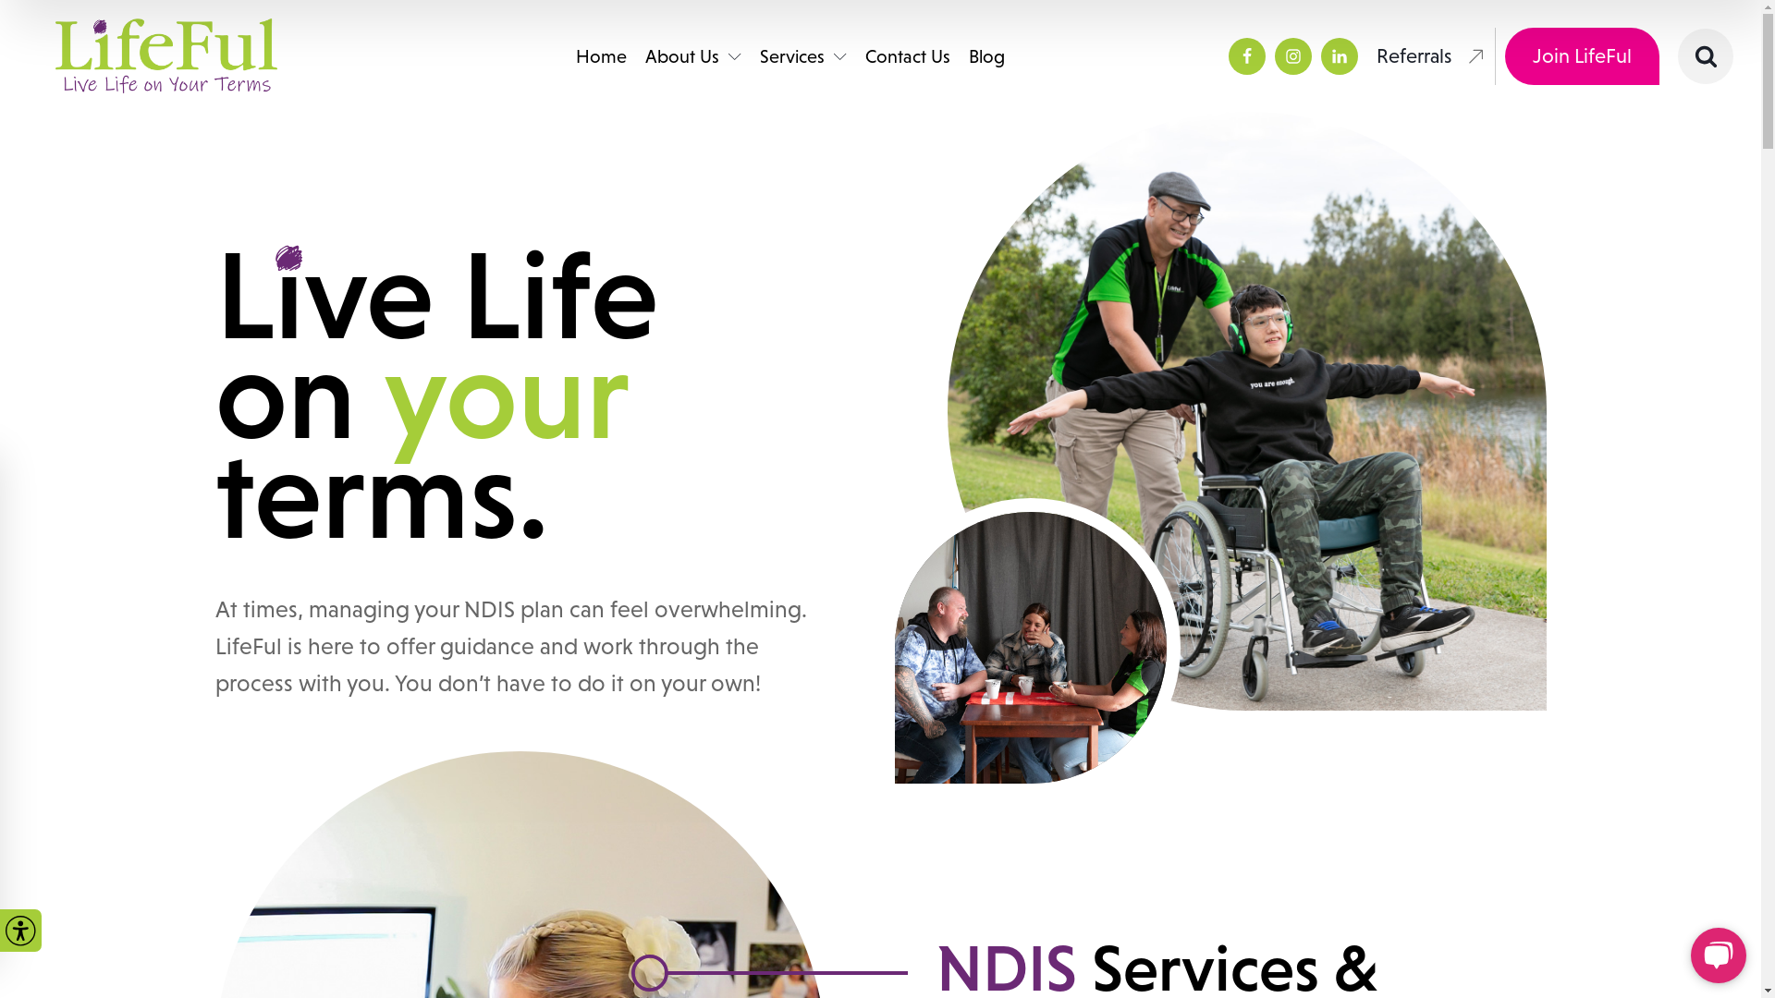 The height and width of the screenshot is (998, 1775). I want to click on About Us, so click(693, 56).